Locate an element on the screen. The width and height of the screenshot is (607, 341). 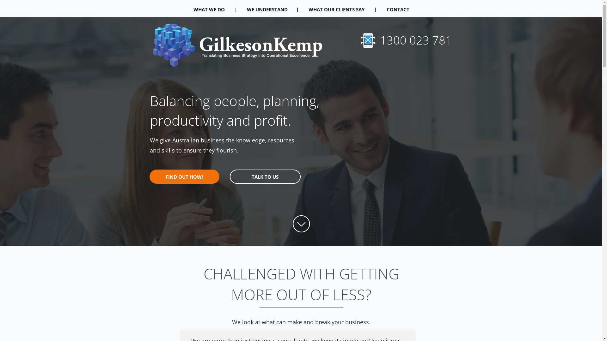
WE UNDERSTAND is located at coordinates (267, 9).